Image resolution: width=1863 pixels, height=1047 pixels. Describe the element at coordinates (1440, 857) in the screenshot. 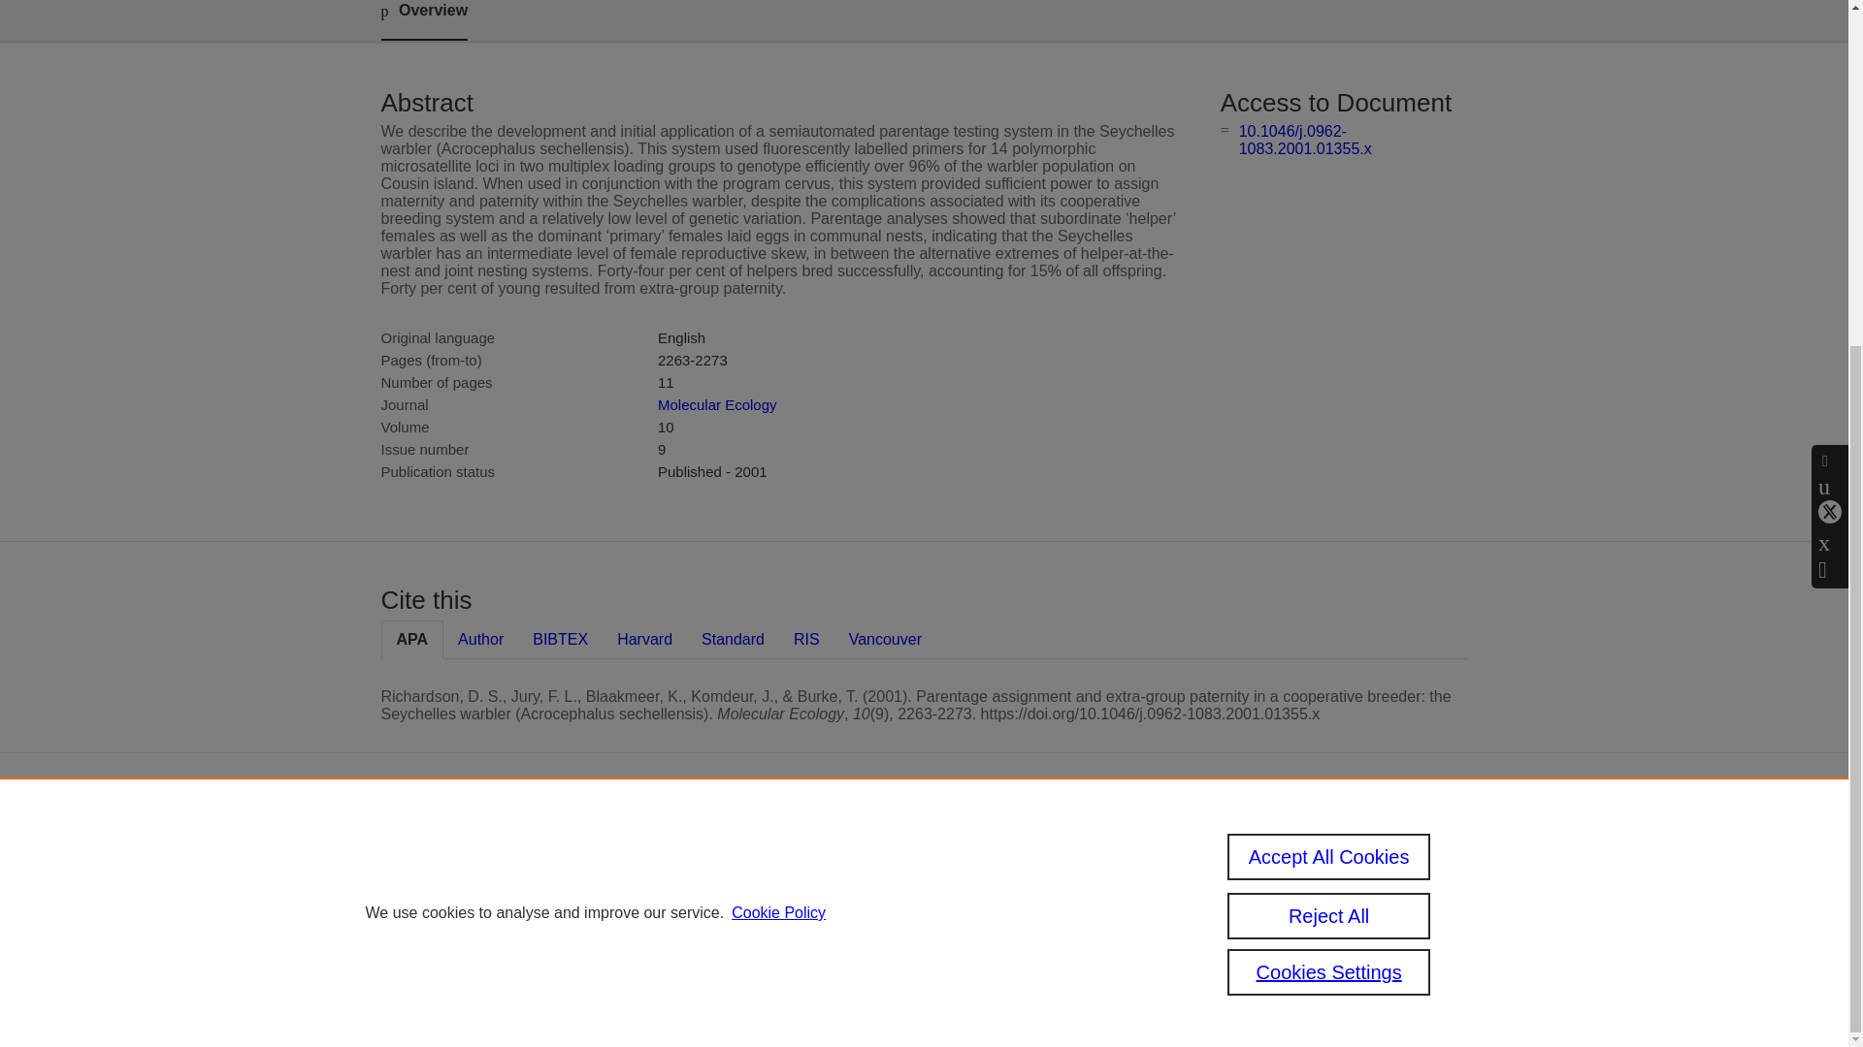

I see `Contact us` at that location.